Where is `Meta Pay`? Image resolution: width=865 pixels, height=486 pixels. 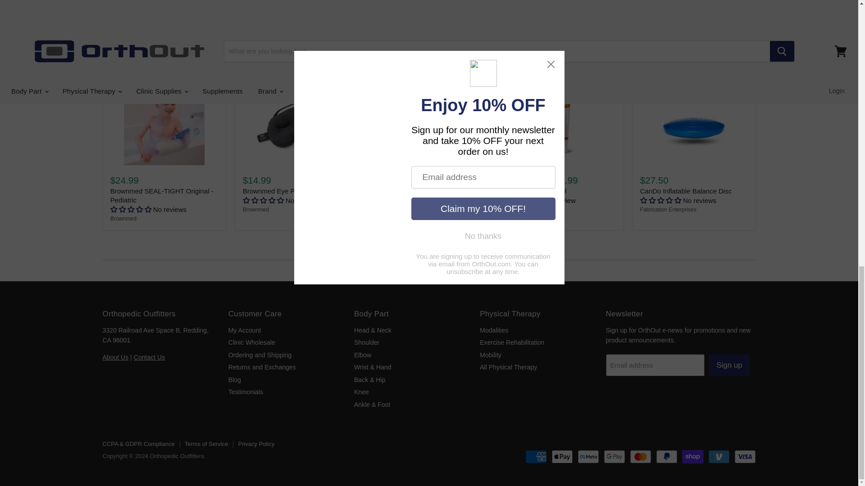 Meta Pay is located at coordinates (588, 457).